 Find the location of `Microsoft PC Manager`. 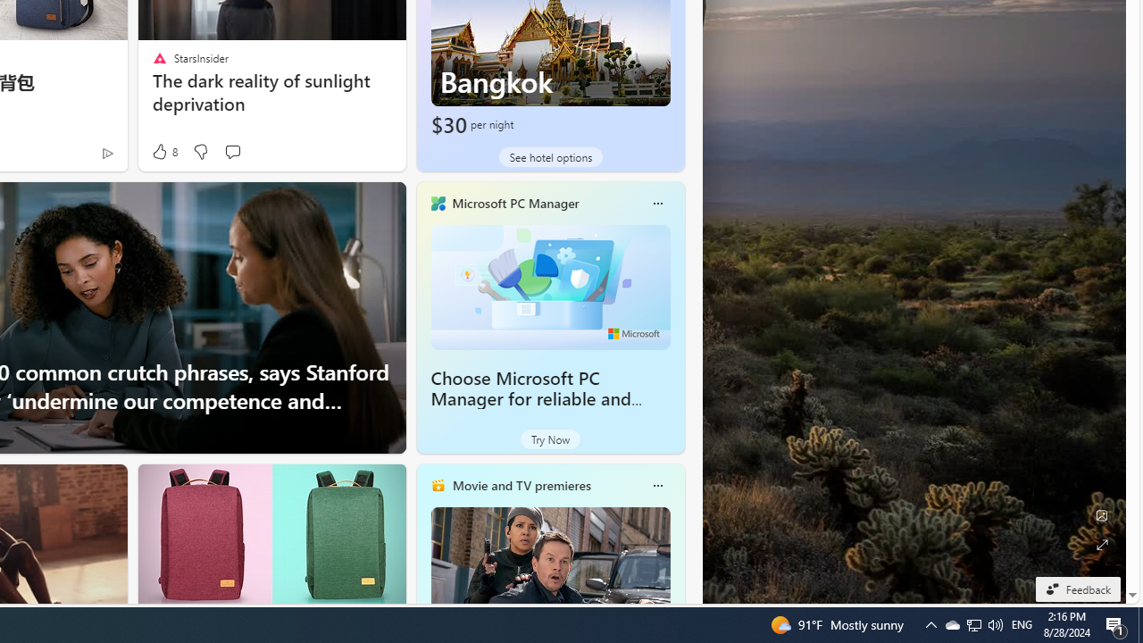

Microsoft PC Manager is located at coordinates (514, 203).